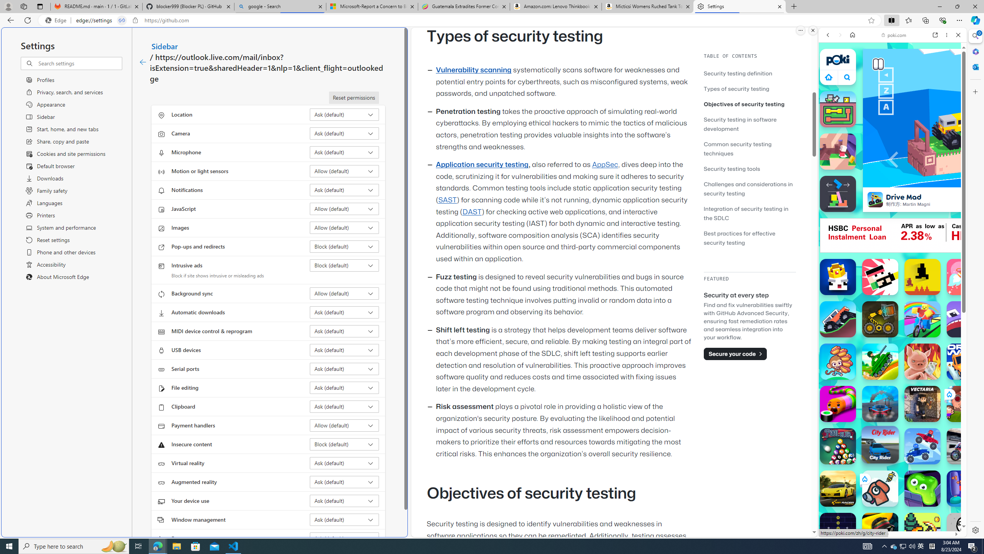 The height and width of the screenshot is (554, 984). Describe the element at coordinates (143, 62) in the screenshot. I see `Go back to Sidebar page.` at that location.